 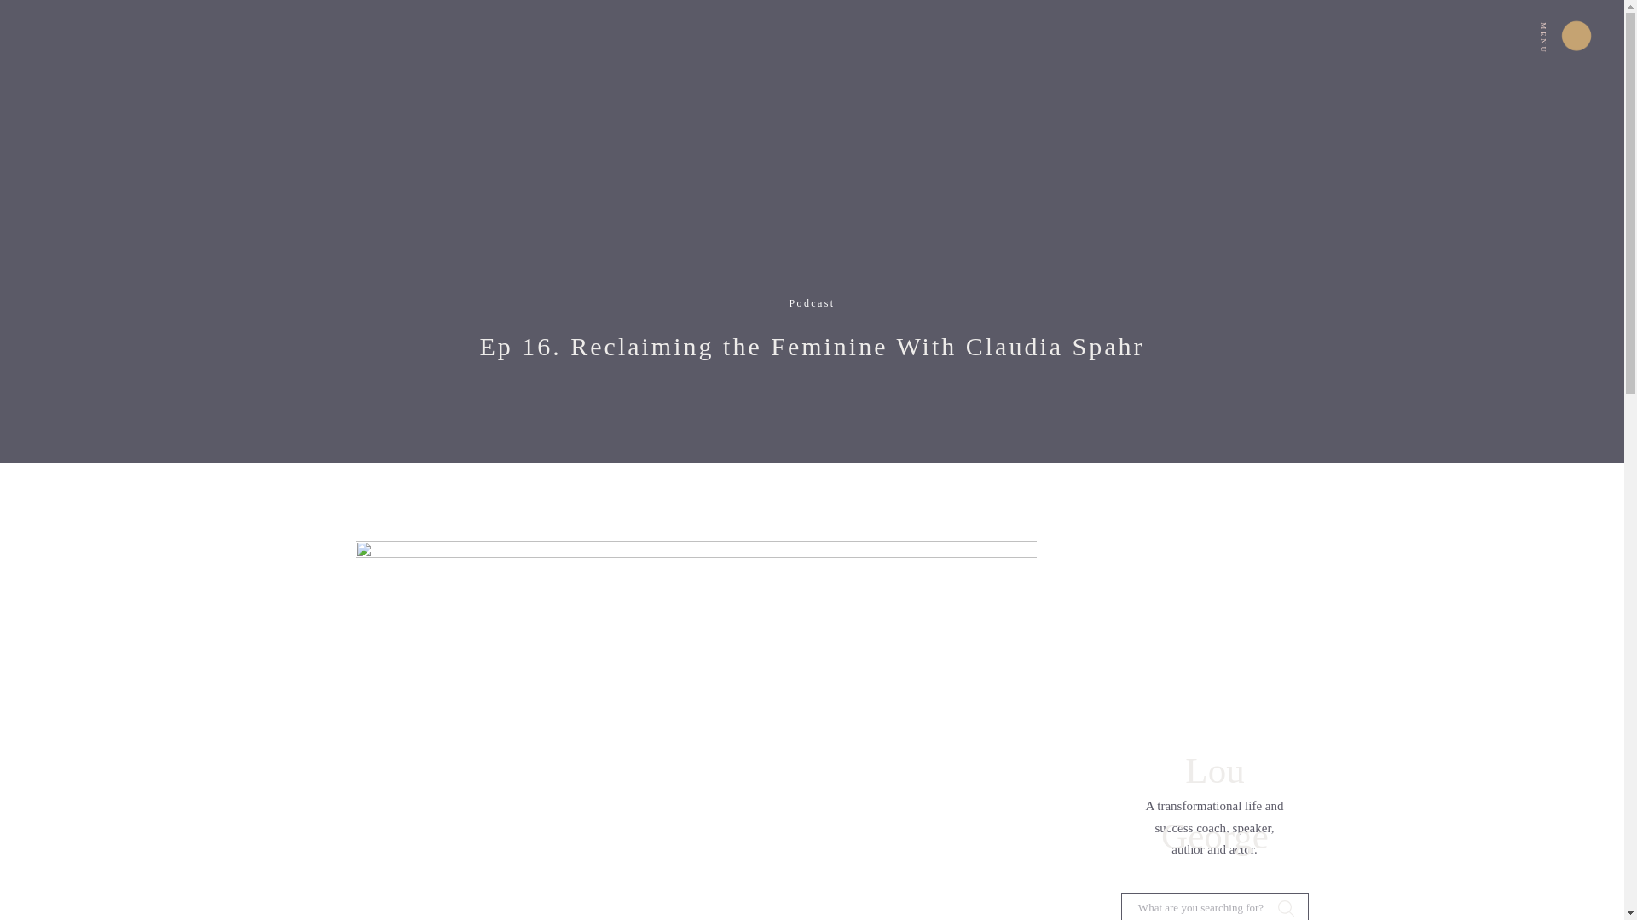 I want to click on Podcast, so click(x=812, y=302).